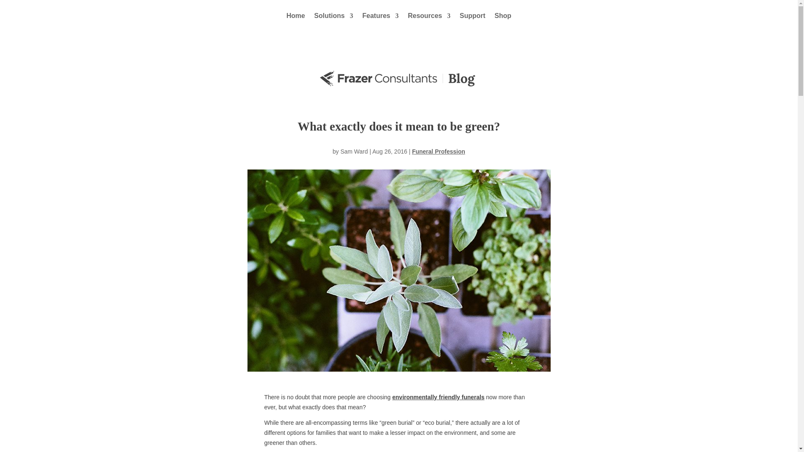 The image size is (804, 452). I want to click on Solutions, so click(333, 16).